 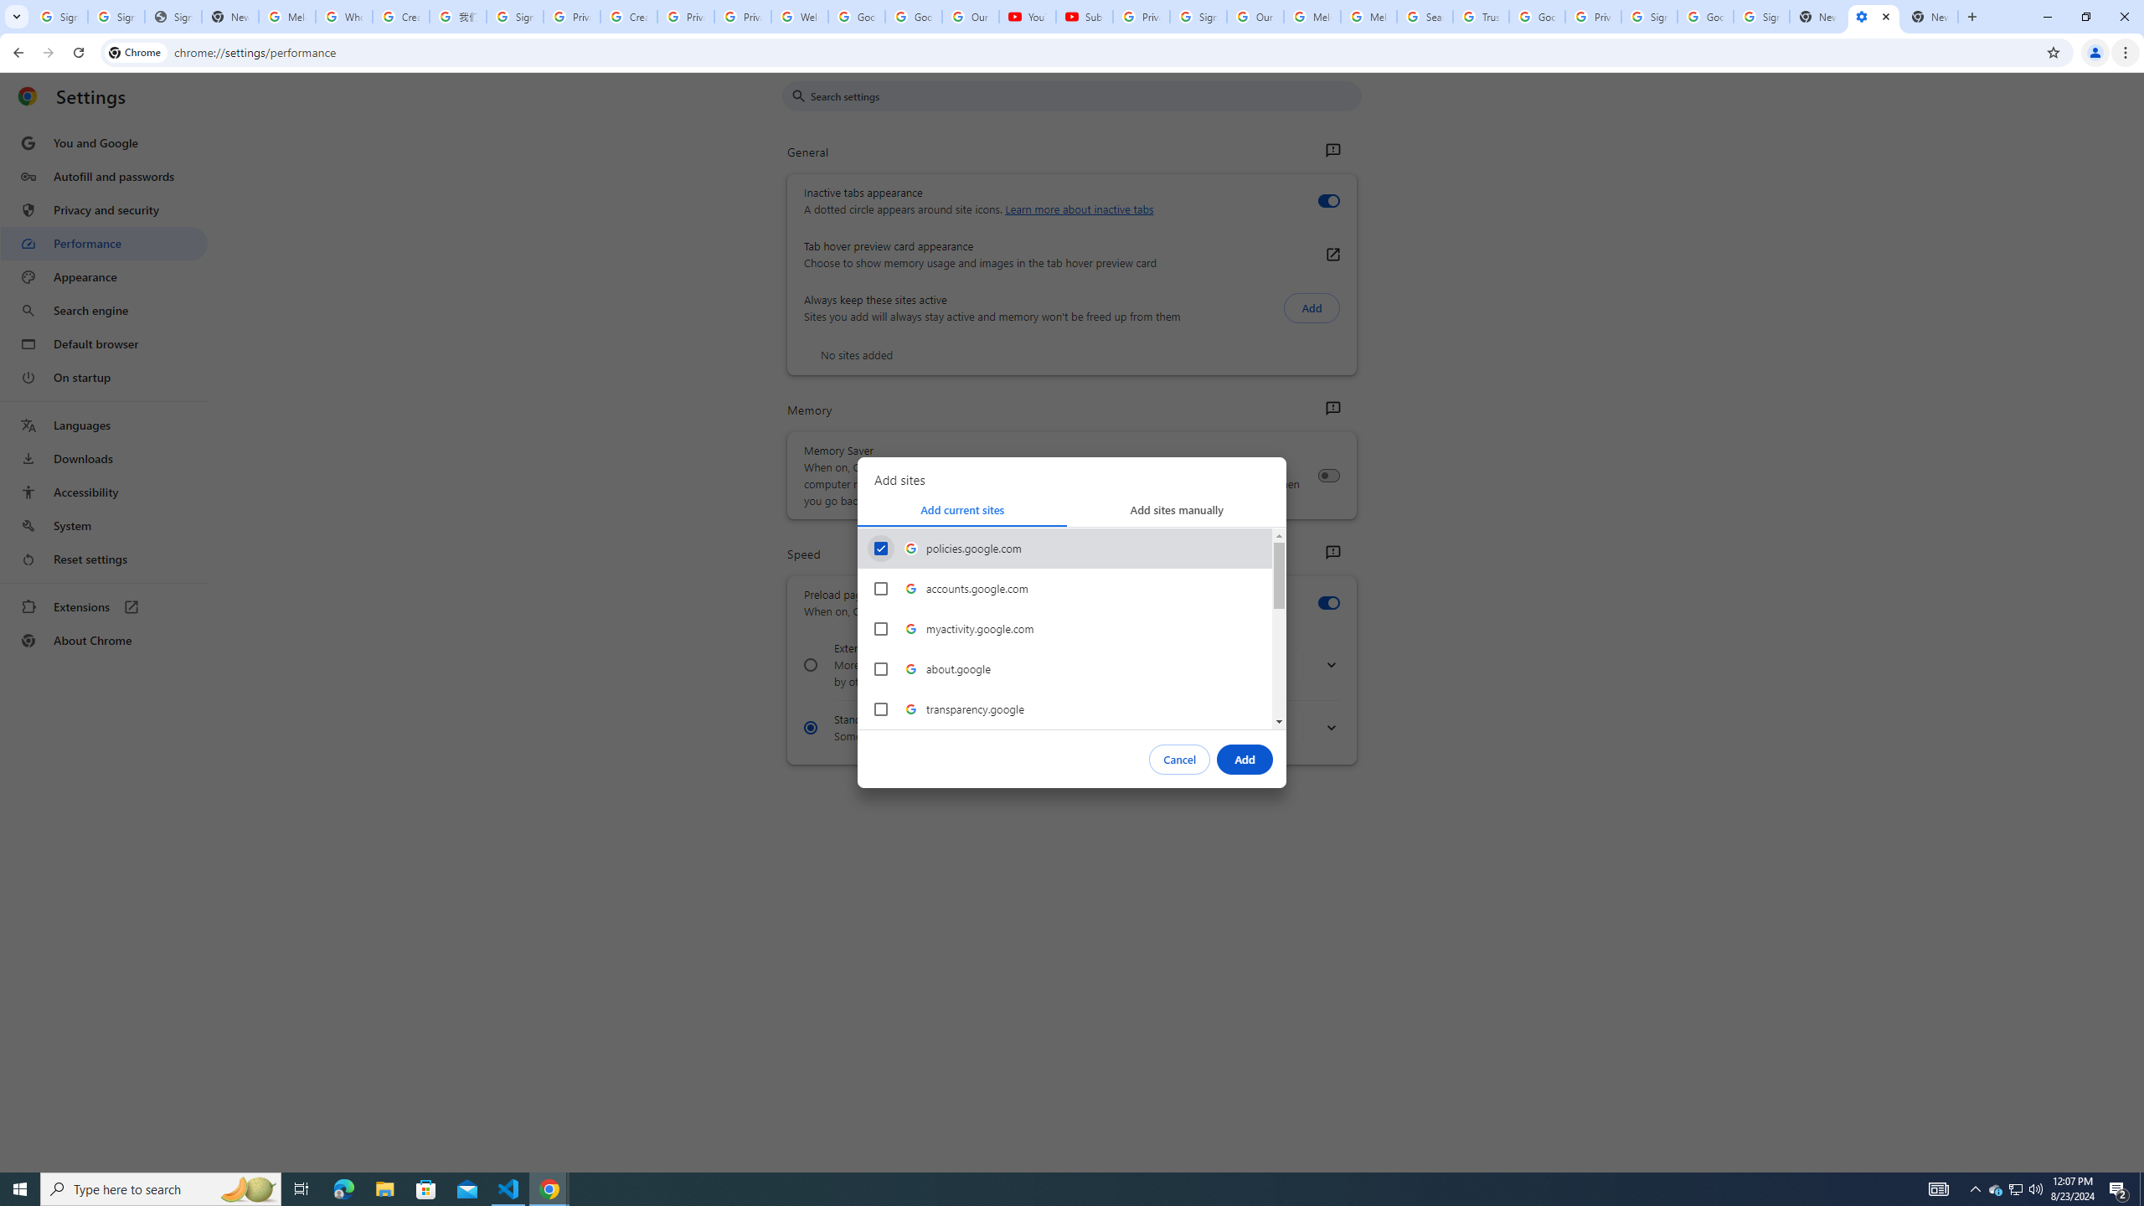 I want to click on Search our Doodle Library Collection - Google Doodles, so click(x=1424, y=17).